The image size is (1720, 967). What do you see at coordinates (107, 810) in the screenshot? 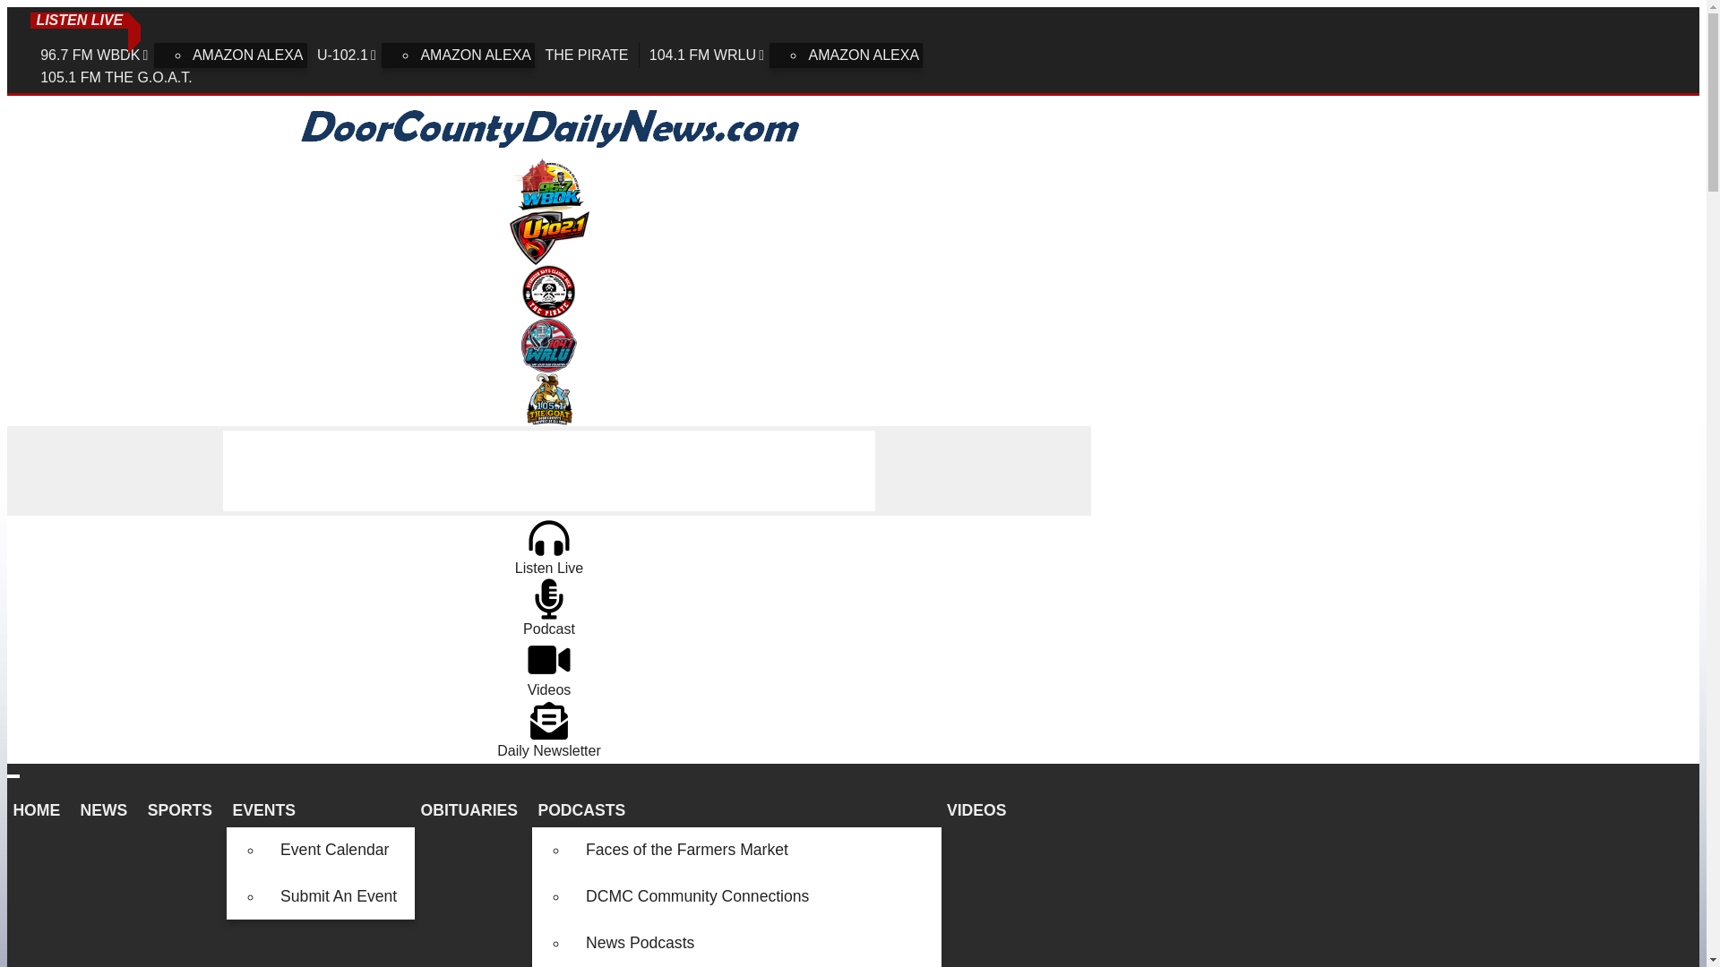
I see `NEWS` at bounding box center [107, 810].